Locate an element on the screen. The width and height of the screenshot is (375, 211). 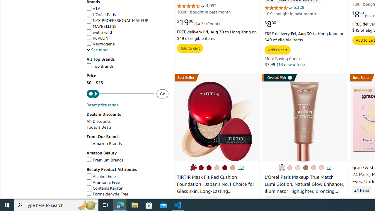
Contains Keratin is located at coordinates (127, 188).